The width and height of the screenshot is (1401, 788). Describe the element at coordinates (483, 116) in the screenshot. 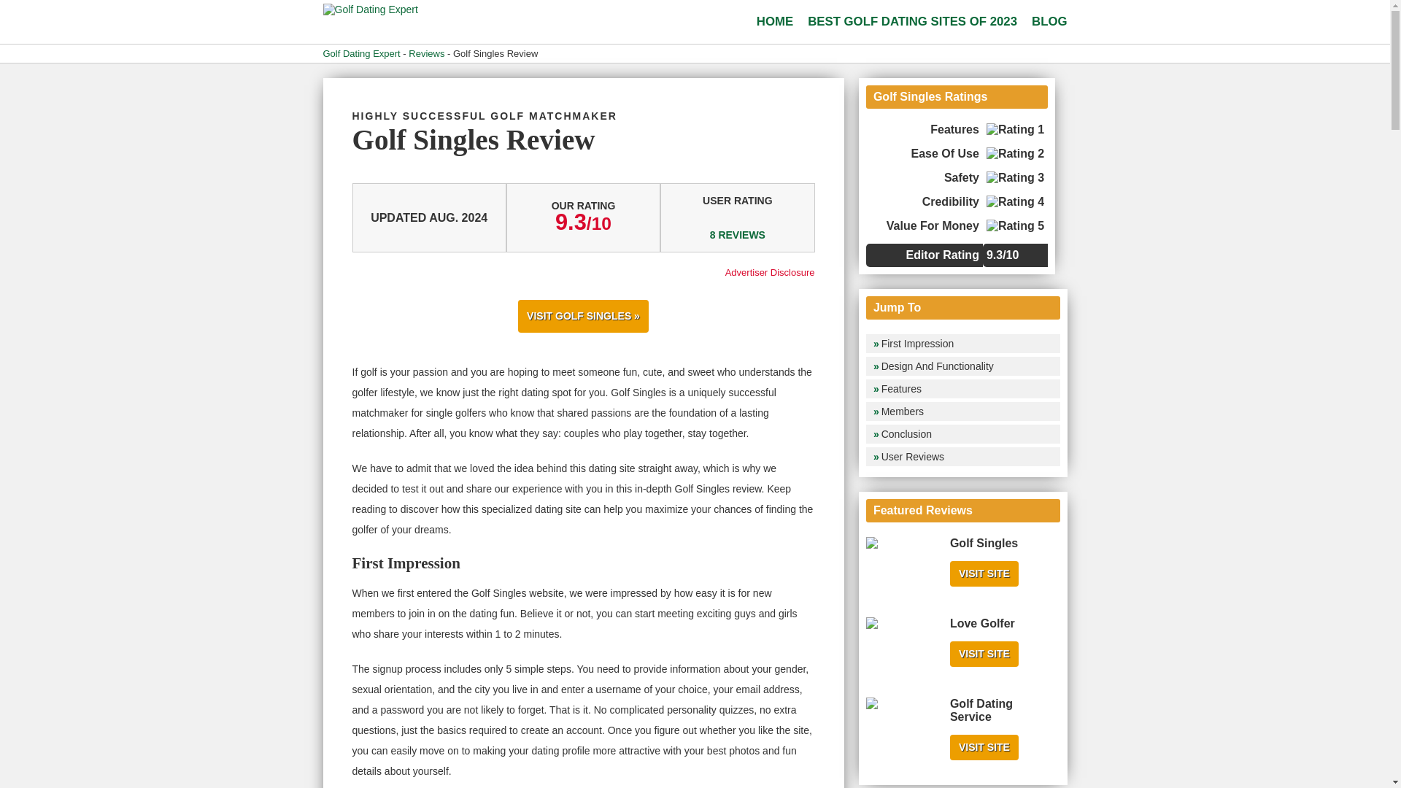

I see `HIGHLY SUCCESSFUL GOLF MATCHMAKER` at that location.